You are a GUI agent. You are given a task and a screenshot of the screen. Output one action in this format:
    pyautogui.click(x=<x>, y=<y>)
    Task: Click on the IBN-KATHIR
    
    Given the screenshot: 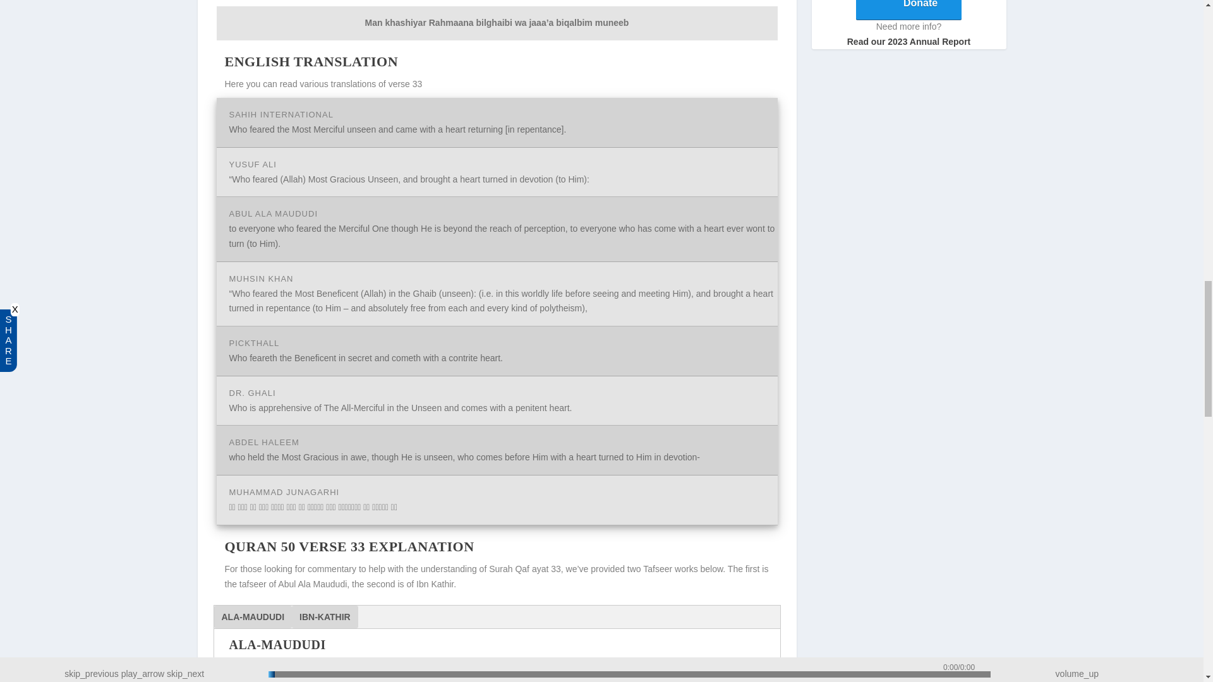 What is the action you would take?
    pyautogui.click(x=325, y=616)
    